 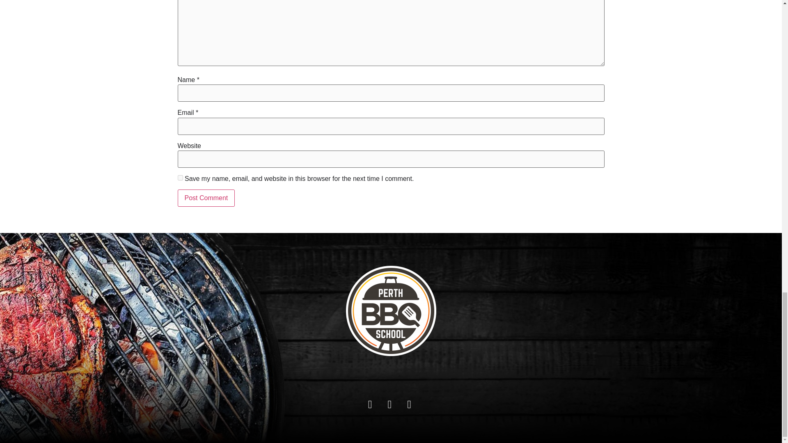 What do you see at coordinates (180, 177) in the screenshot?
I see `yes` at bounding box center [180, 177].